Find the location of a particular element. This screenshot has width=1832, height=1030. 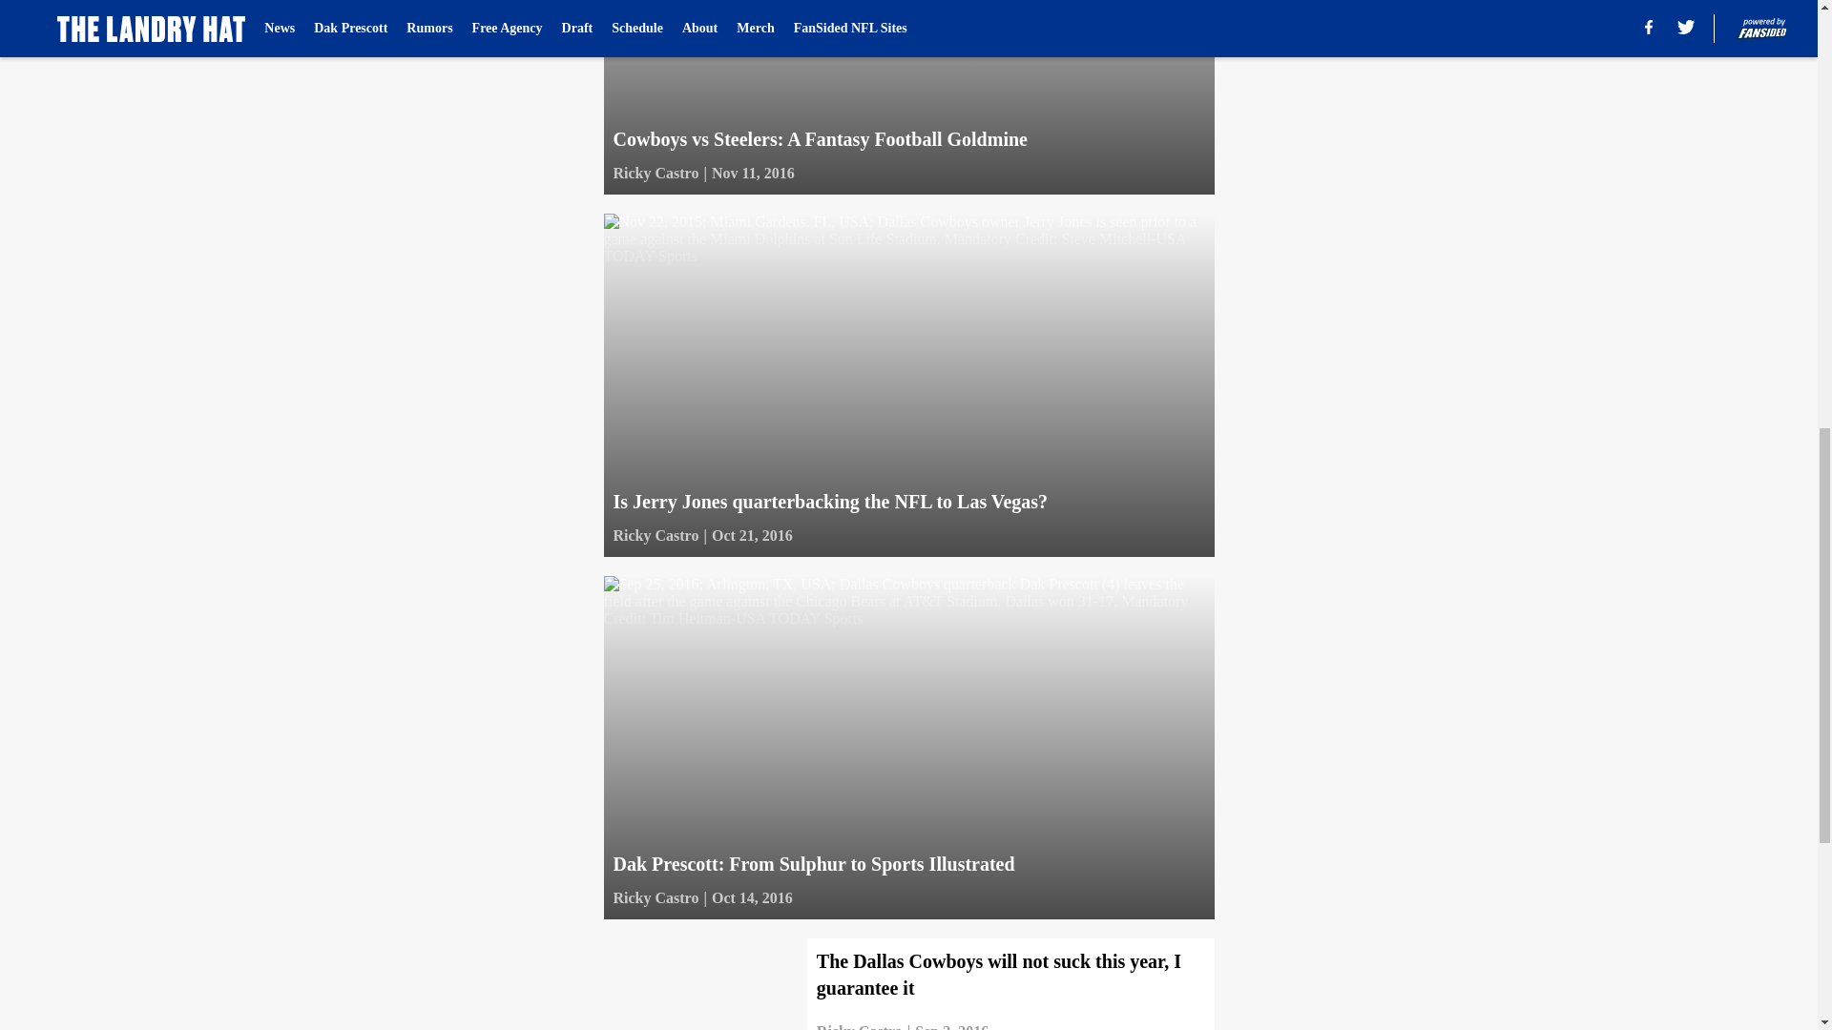

Ricky Castro is located at coordinates (655, 174).